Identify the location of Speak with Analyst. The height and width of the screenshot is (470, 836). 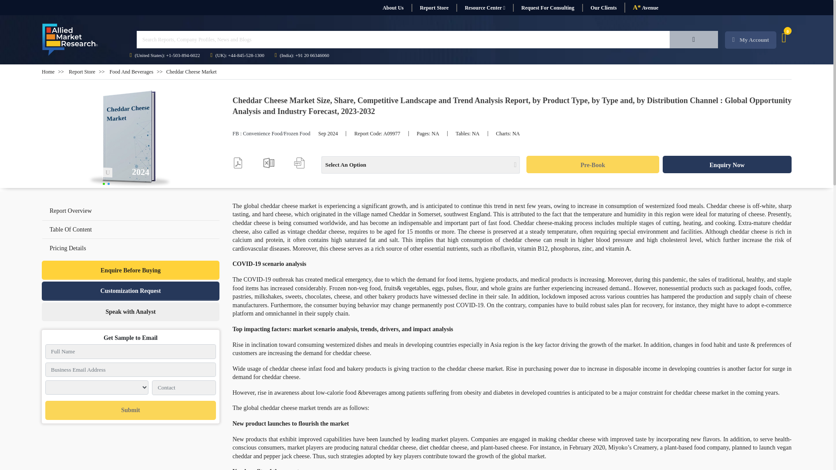
(131, 312).